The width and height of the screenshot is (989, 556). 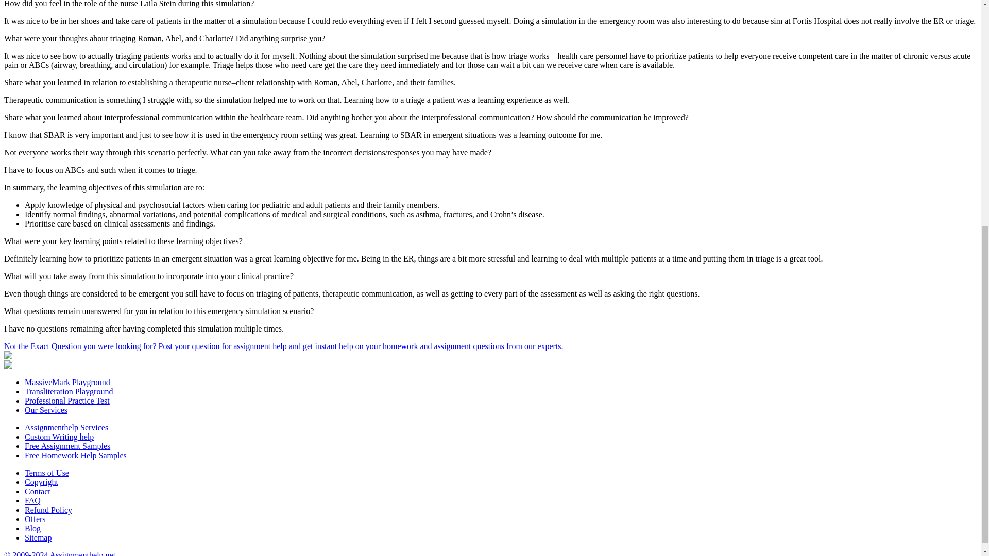 I want to click on Transliteration Playground, so click(x=69, y=391).